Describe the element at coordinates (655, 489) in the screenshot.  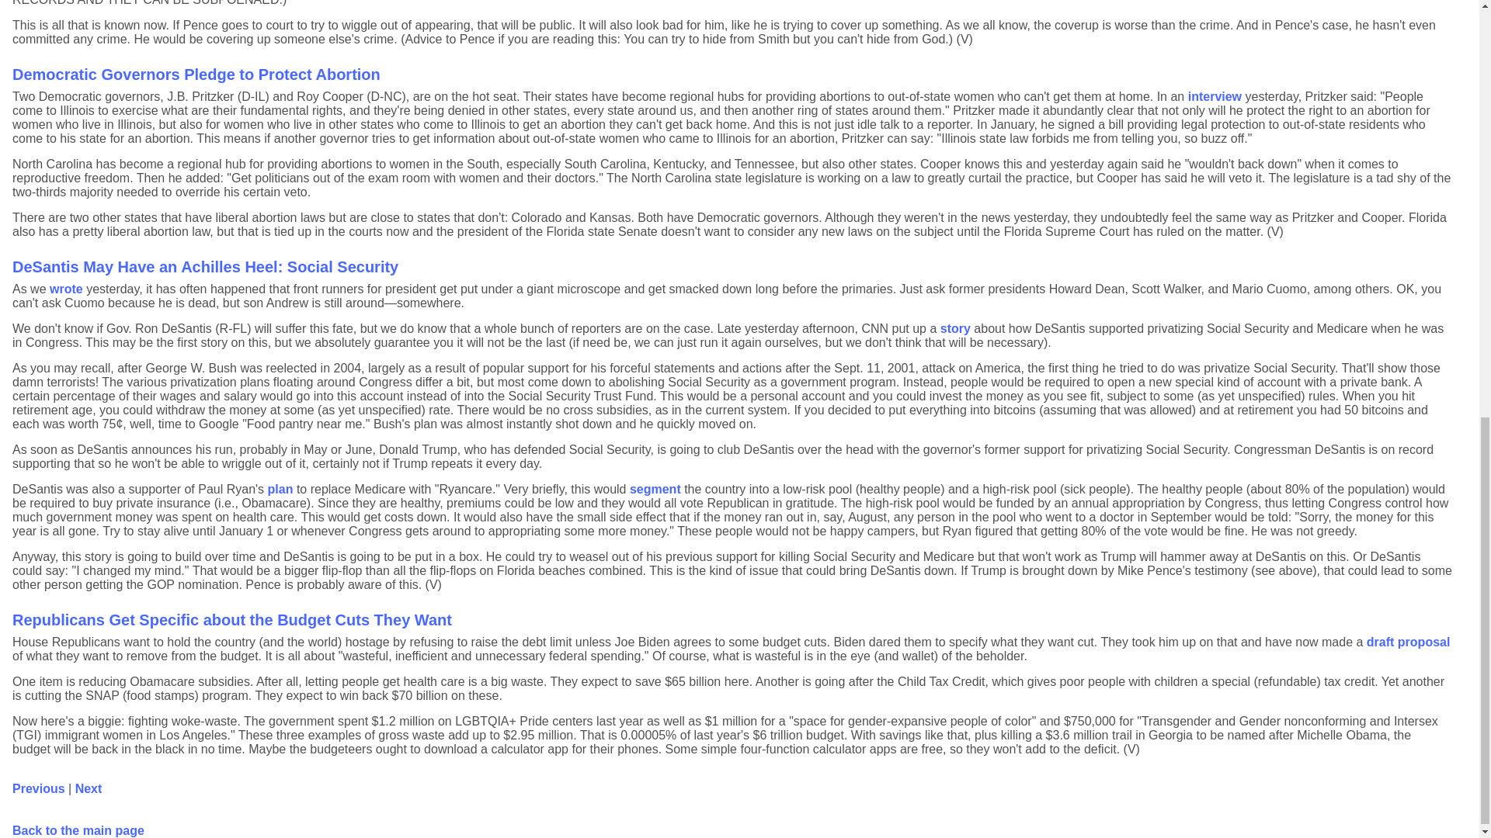
I see `segment` at that location.